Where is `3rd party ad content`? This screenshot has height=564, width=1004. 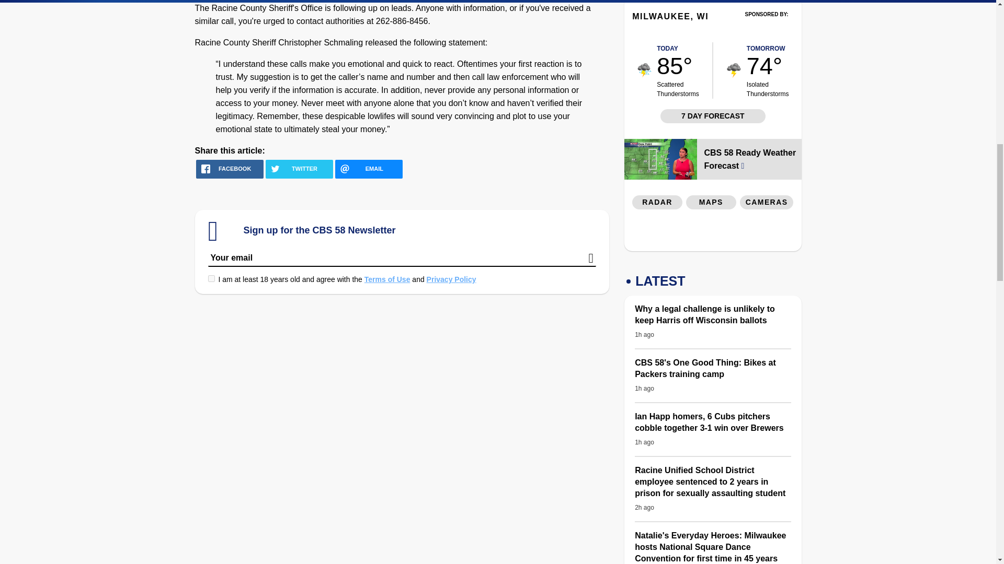
3rd party ad content is located at coordinates (713, 233).